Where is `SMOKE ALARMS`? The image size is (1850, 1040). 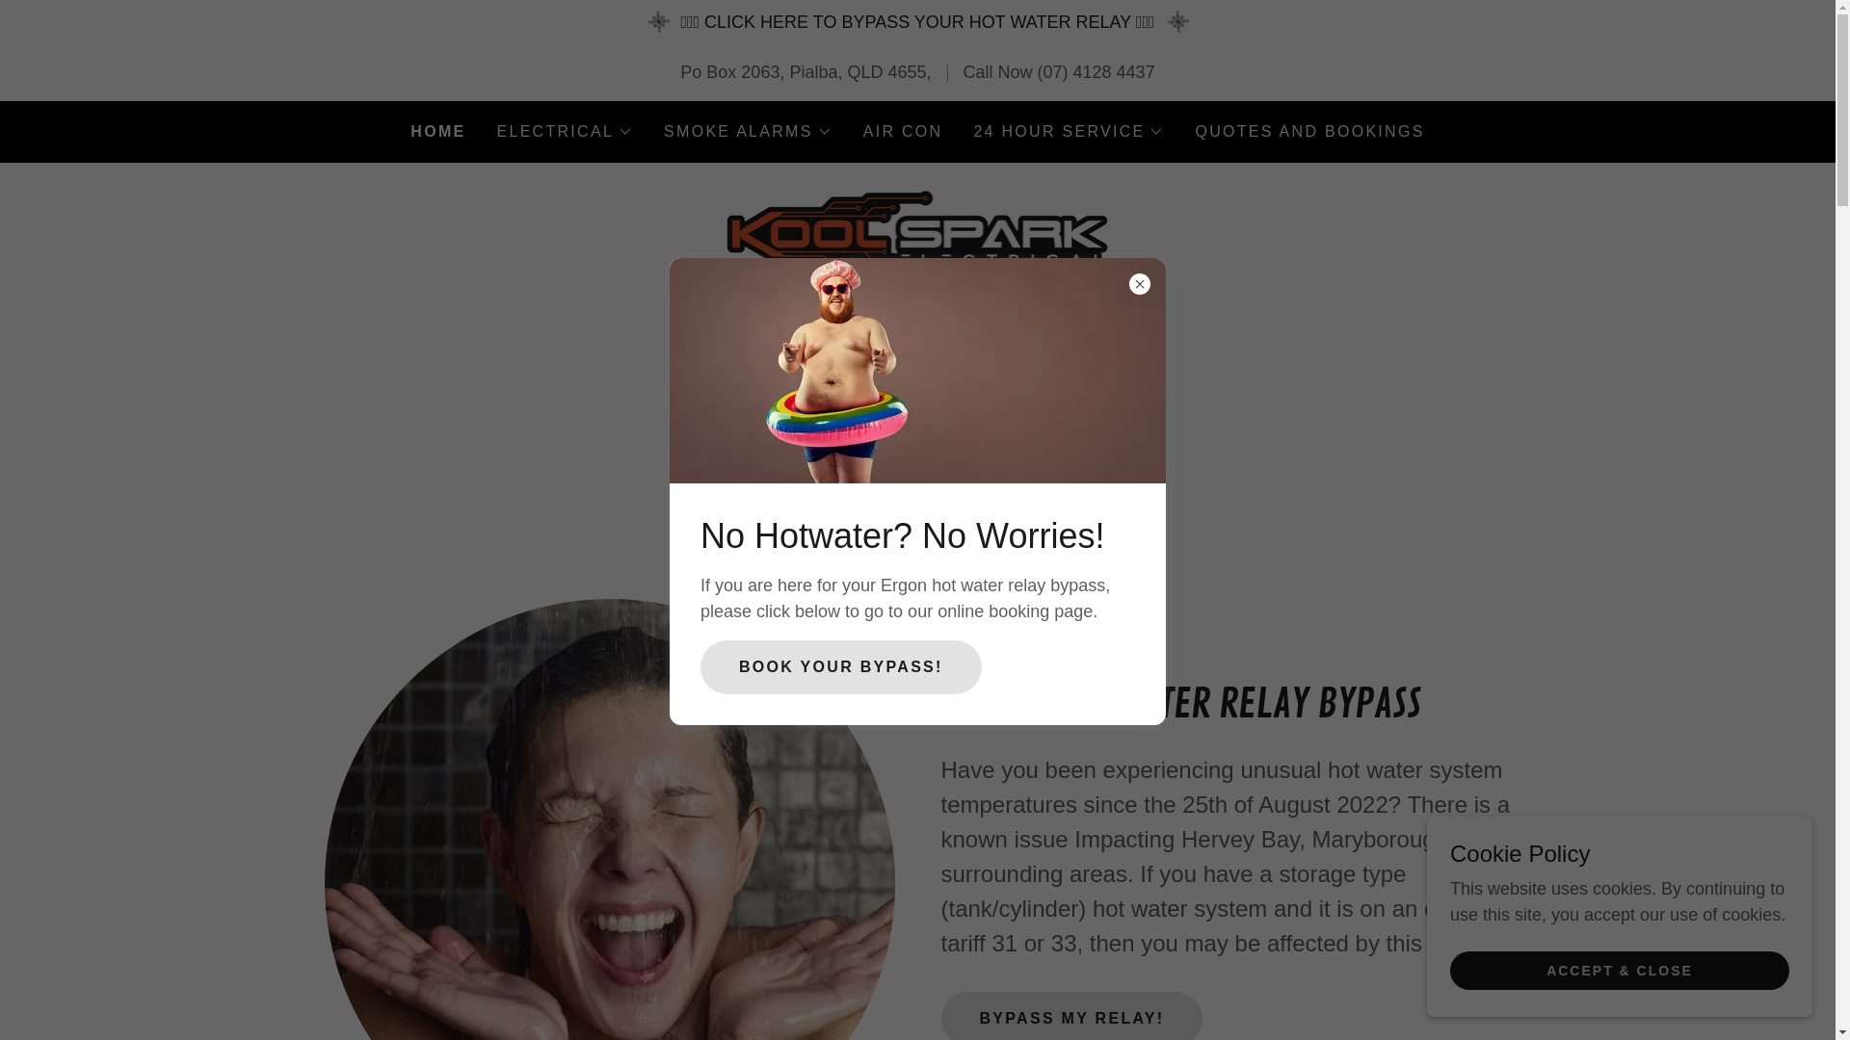 SMOKE ALARMS is located at coordinates (748, 132).